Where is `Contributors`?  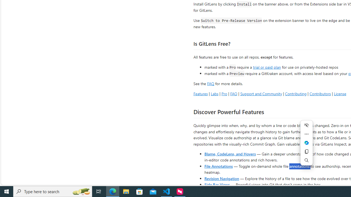 Contributors is located at coordinates (320, 94).